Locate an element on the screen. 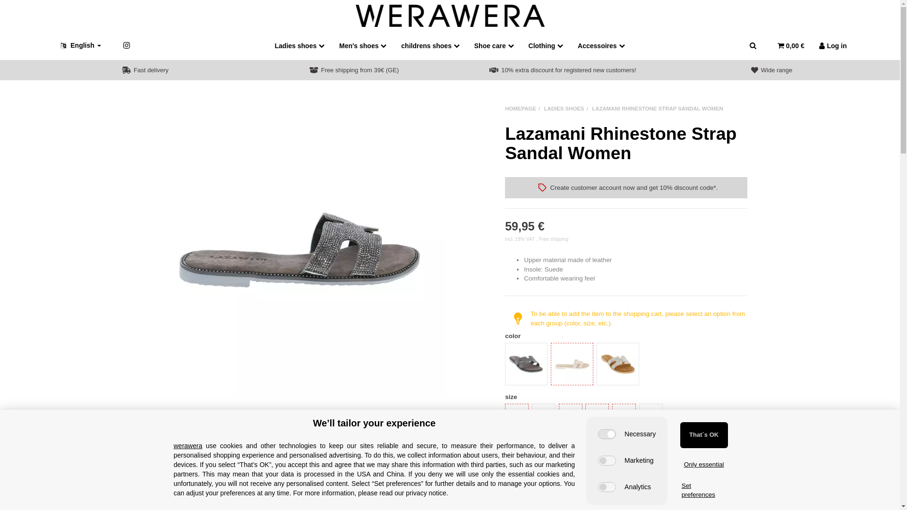  on is located at coordinates (607, 434).